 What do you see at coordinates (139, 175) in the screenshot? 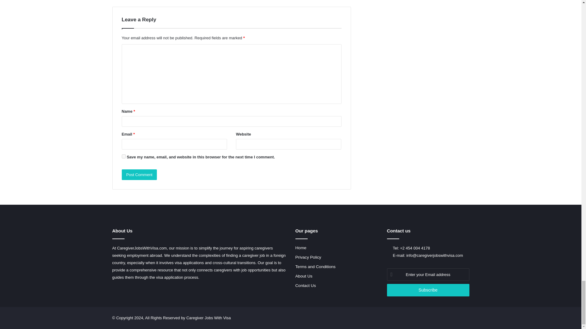
I see `Post Comment` at bounding box center [139, 175].